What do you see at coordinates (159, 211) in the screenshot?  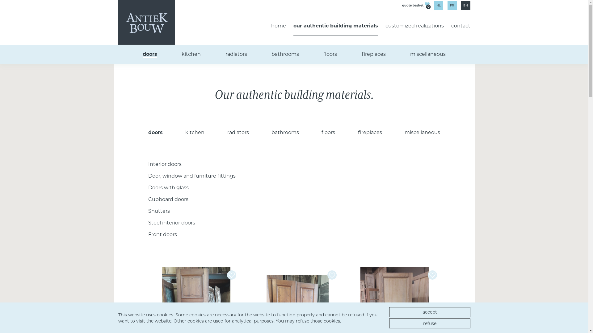 I see `Shutters` at bounding box center [159, 211].